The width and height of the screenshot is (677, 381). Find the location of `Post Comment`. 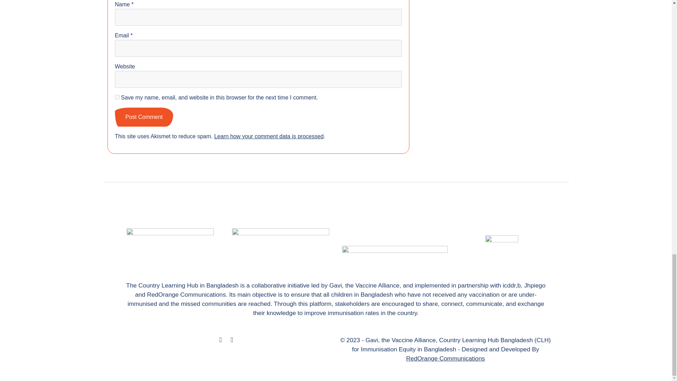

Post Comment is located at coordinates (144, 117).